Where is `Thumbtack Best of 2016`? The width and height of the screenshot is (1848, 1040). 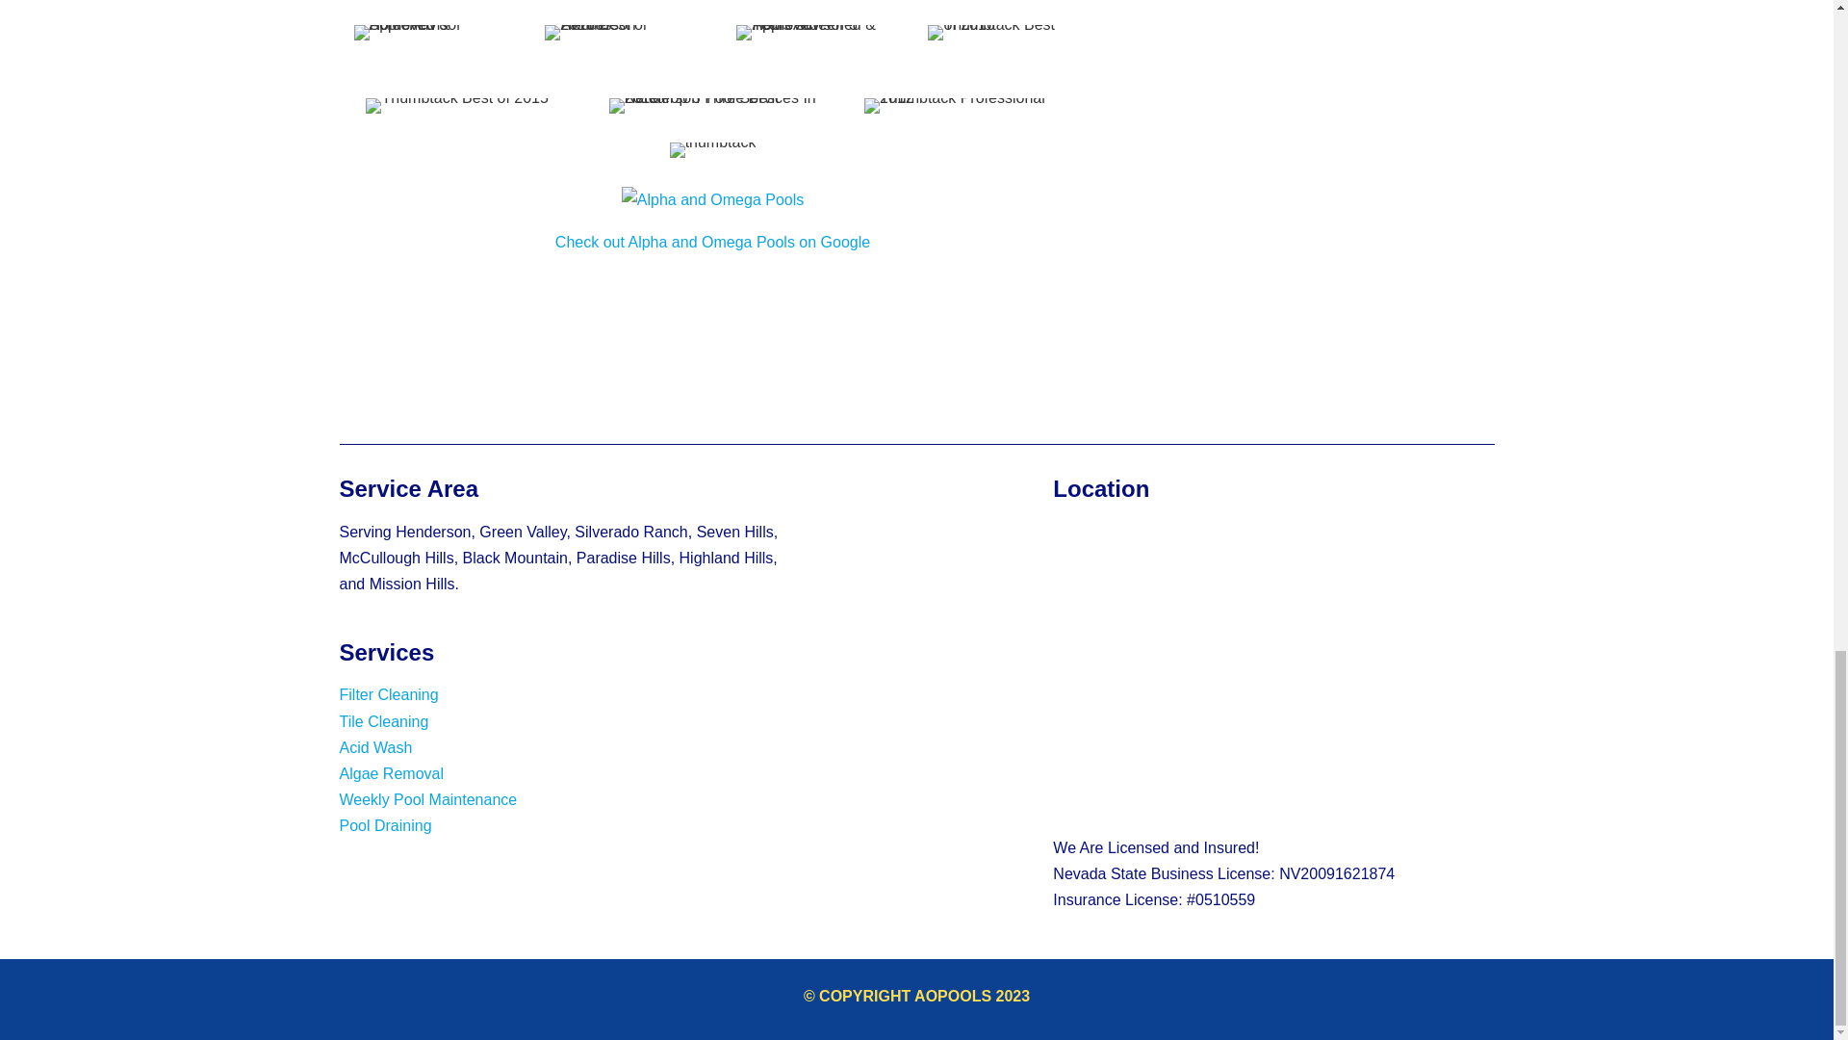 Thumbtack Best of 2016 is located at coordinates (999, 33).